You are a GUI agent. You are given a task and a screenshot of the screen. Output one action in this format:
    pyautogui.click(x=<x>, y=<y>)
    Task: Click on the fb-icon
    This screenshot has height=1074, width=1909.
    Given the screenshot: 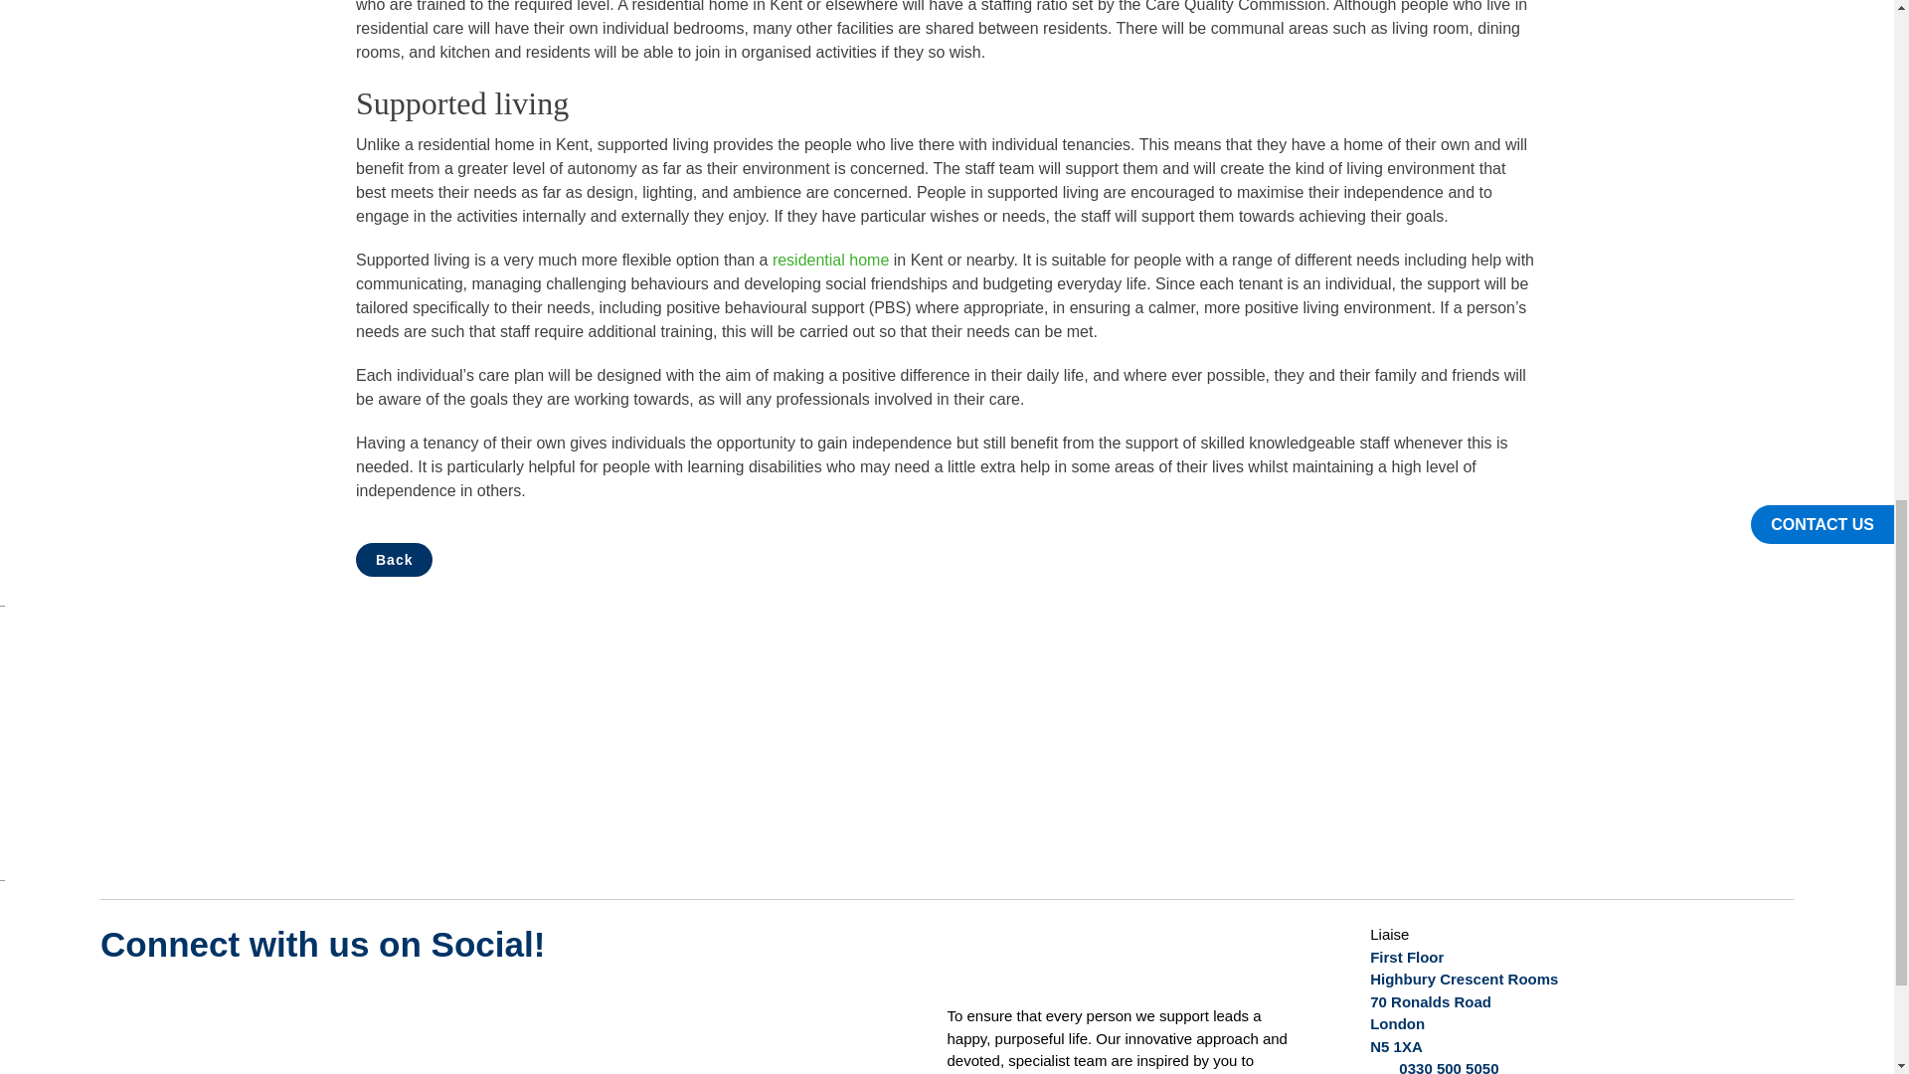 What is the action you would take?
    pyautogui.click(x=279, y=1004)
    